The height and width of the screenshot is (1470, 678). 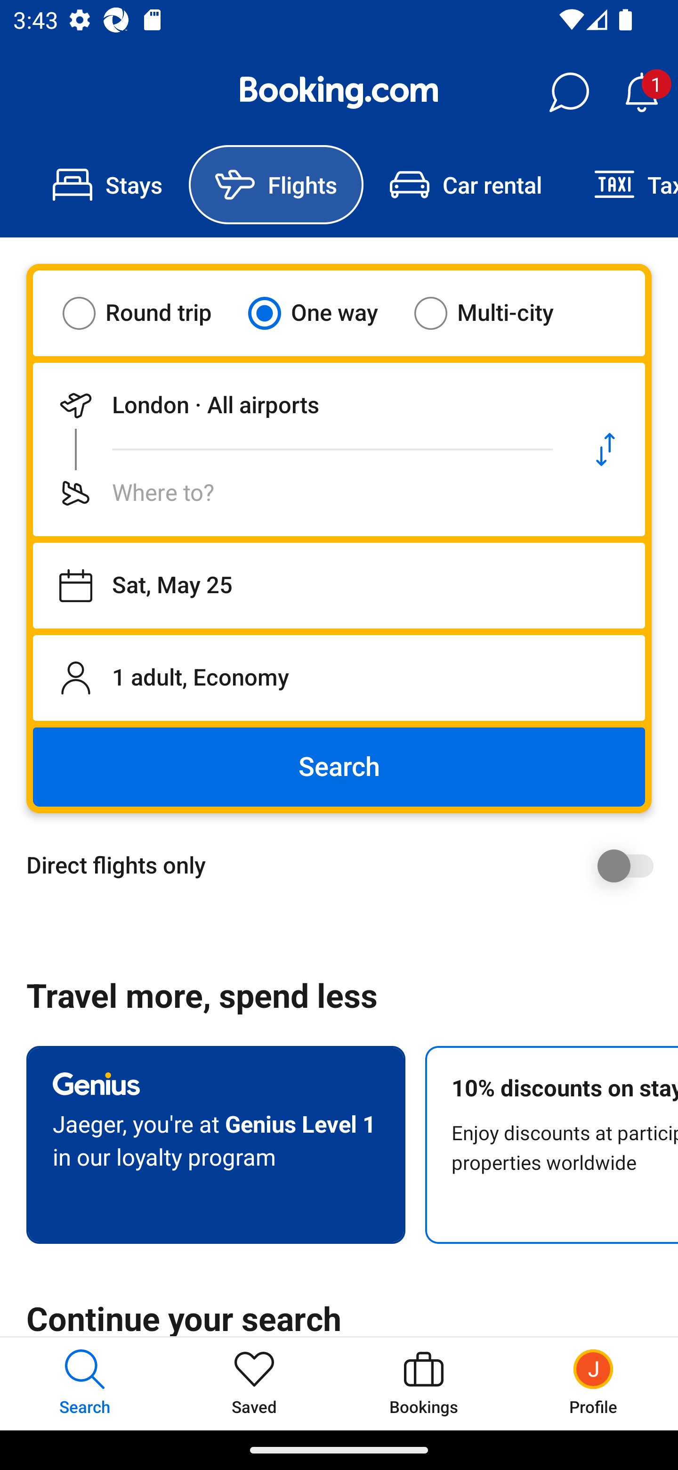 What do you see at coordinates (346, 866) in the screenshot?
I see `Direct flights only` at bounding box center [346, 866].